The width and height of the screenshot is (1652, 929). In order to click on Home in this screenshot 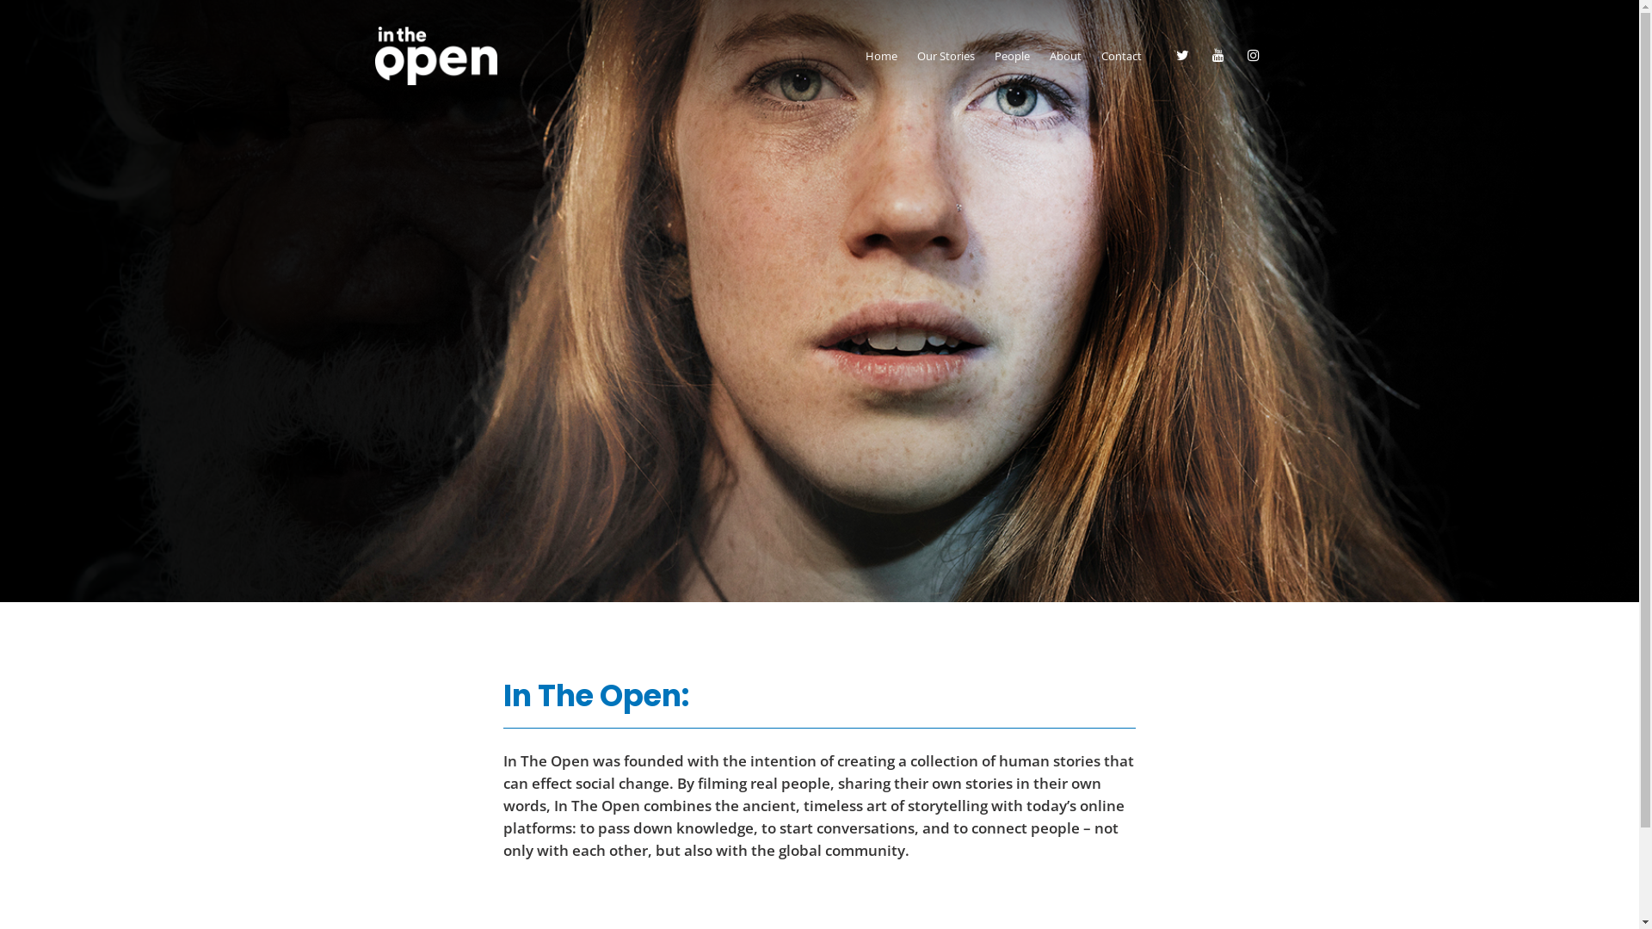, I will do `click(881, 56)`.